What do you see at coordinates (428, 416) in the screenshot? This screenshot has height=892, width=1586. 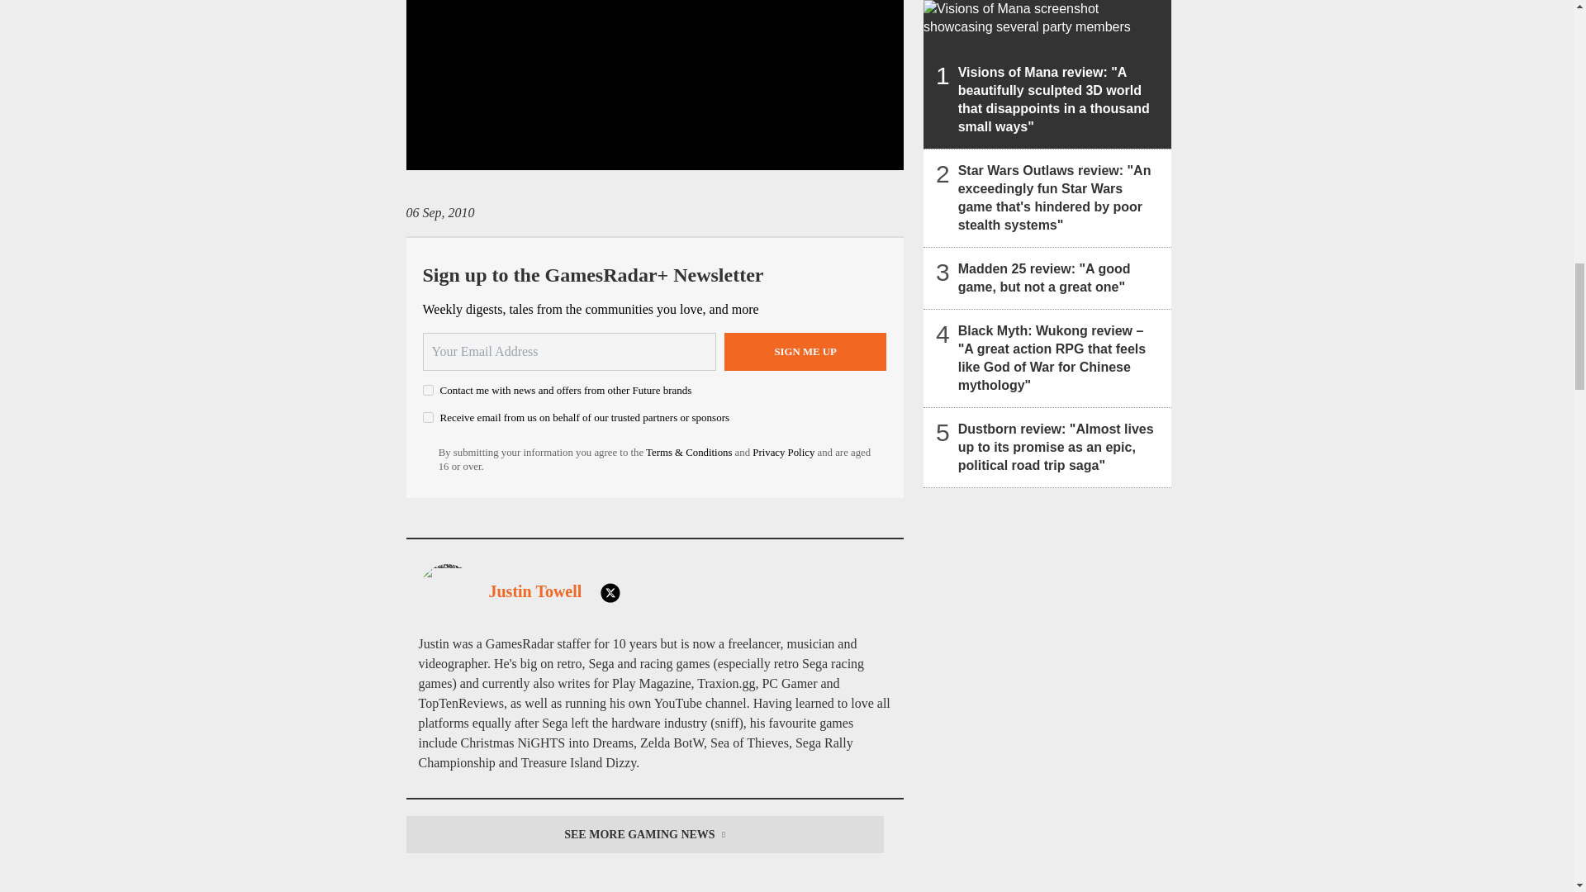 I see `on` at bounding box center [428, 416].